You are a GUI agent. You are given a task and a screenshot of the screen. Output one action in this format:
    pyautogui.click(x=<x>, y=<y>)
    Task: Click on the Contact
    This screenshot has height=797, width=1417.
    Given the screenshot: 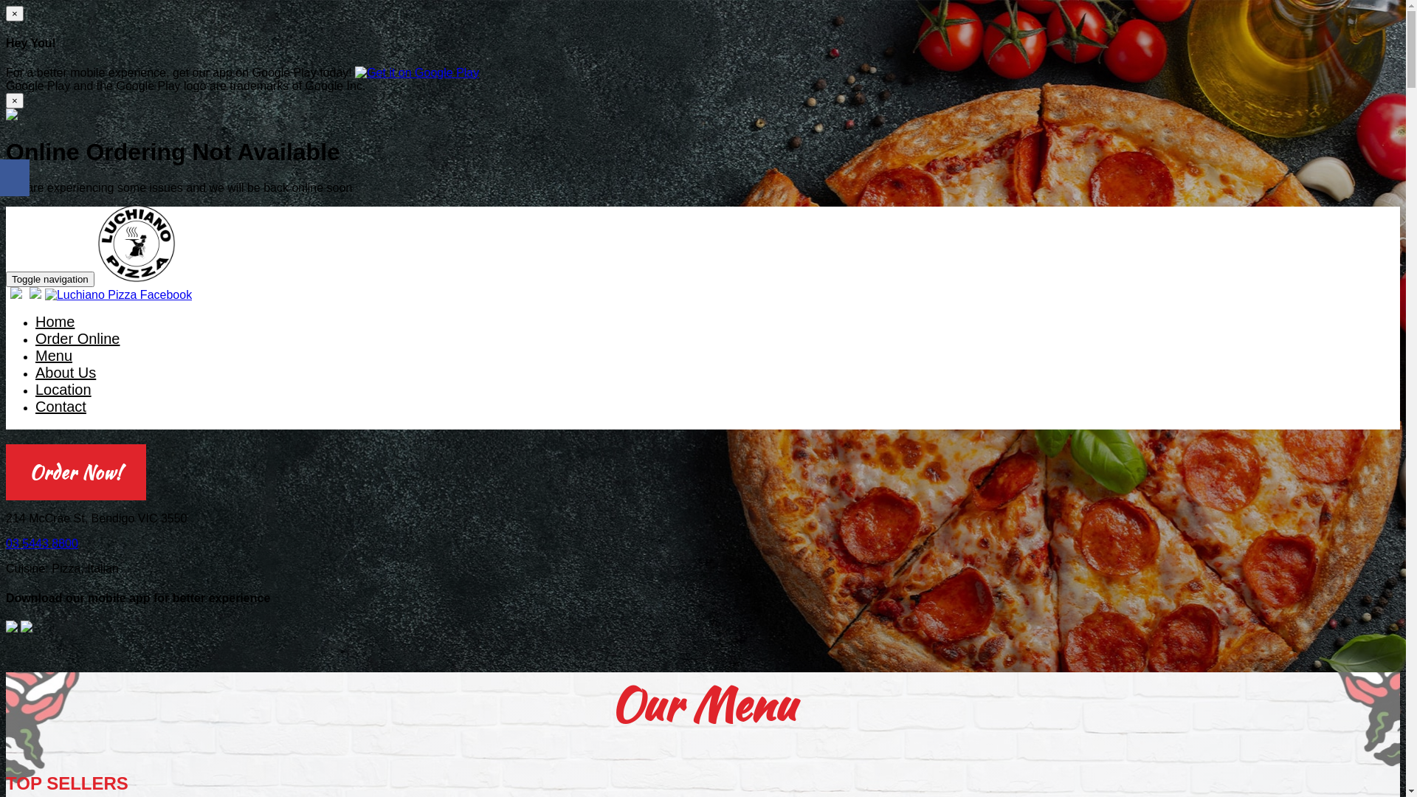 What is the action you would take?
    pyautogui.click(x=61, y=407)
    